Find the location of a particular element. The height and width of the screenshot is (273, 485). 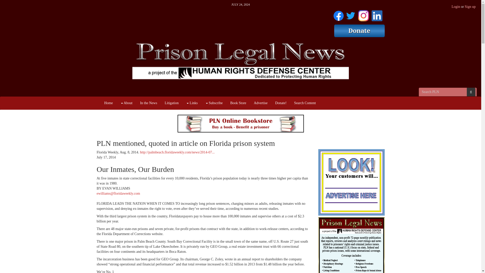

Litigation is located at coordinates (172, 103).